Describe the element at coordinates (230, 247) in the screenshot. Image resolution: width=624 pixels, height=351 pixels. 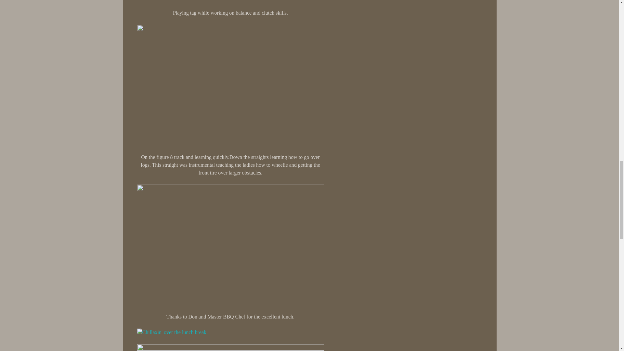
I see `Blog Ladies Clinic-23` at that location.